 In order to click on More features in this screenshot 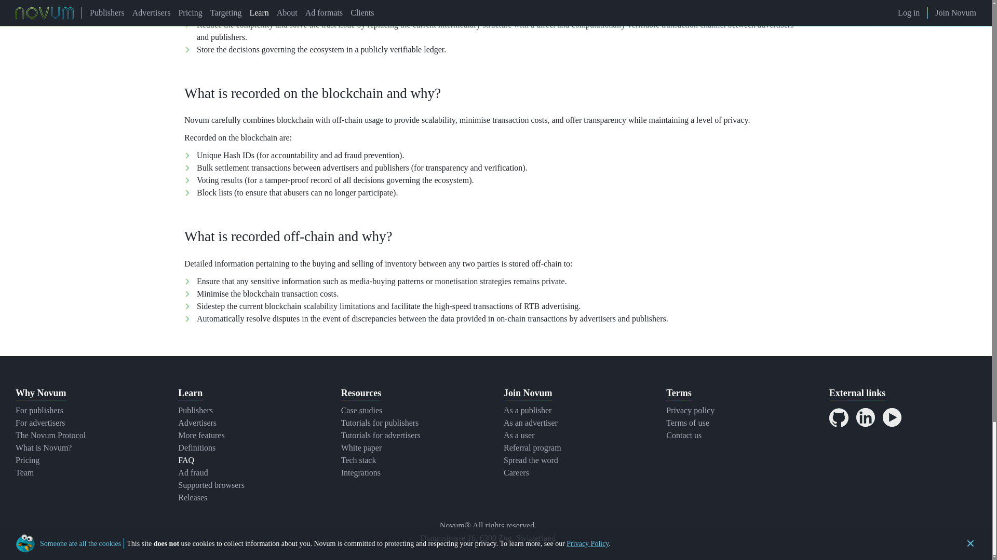, I will do `click(201, 435)`.